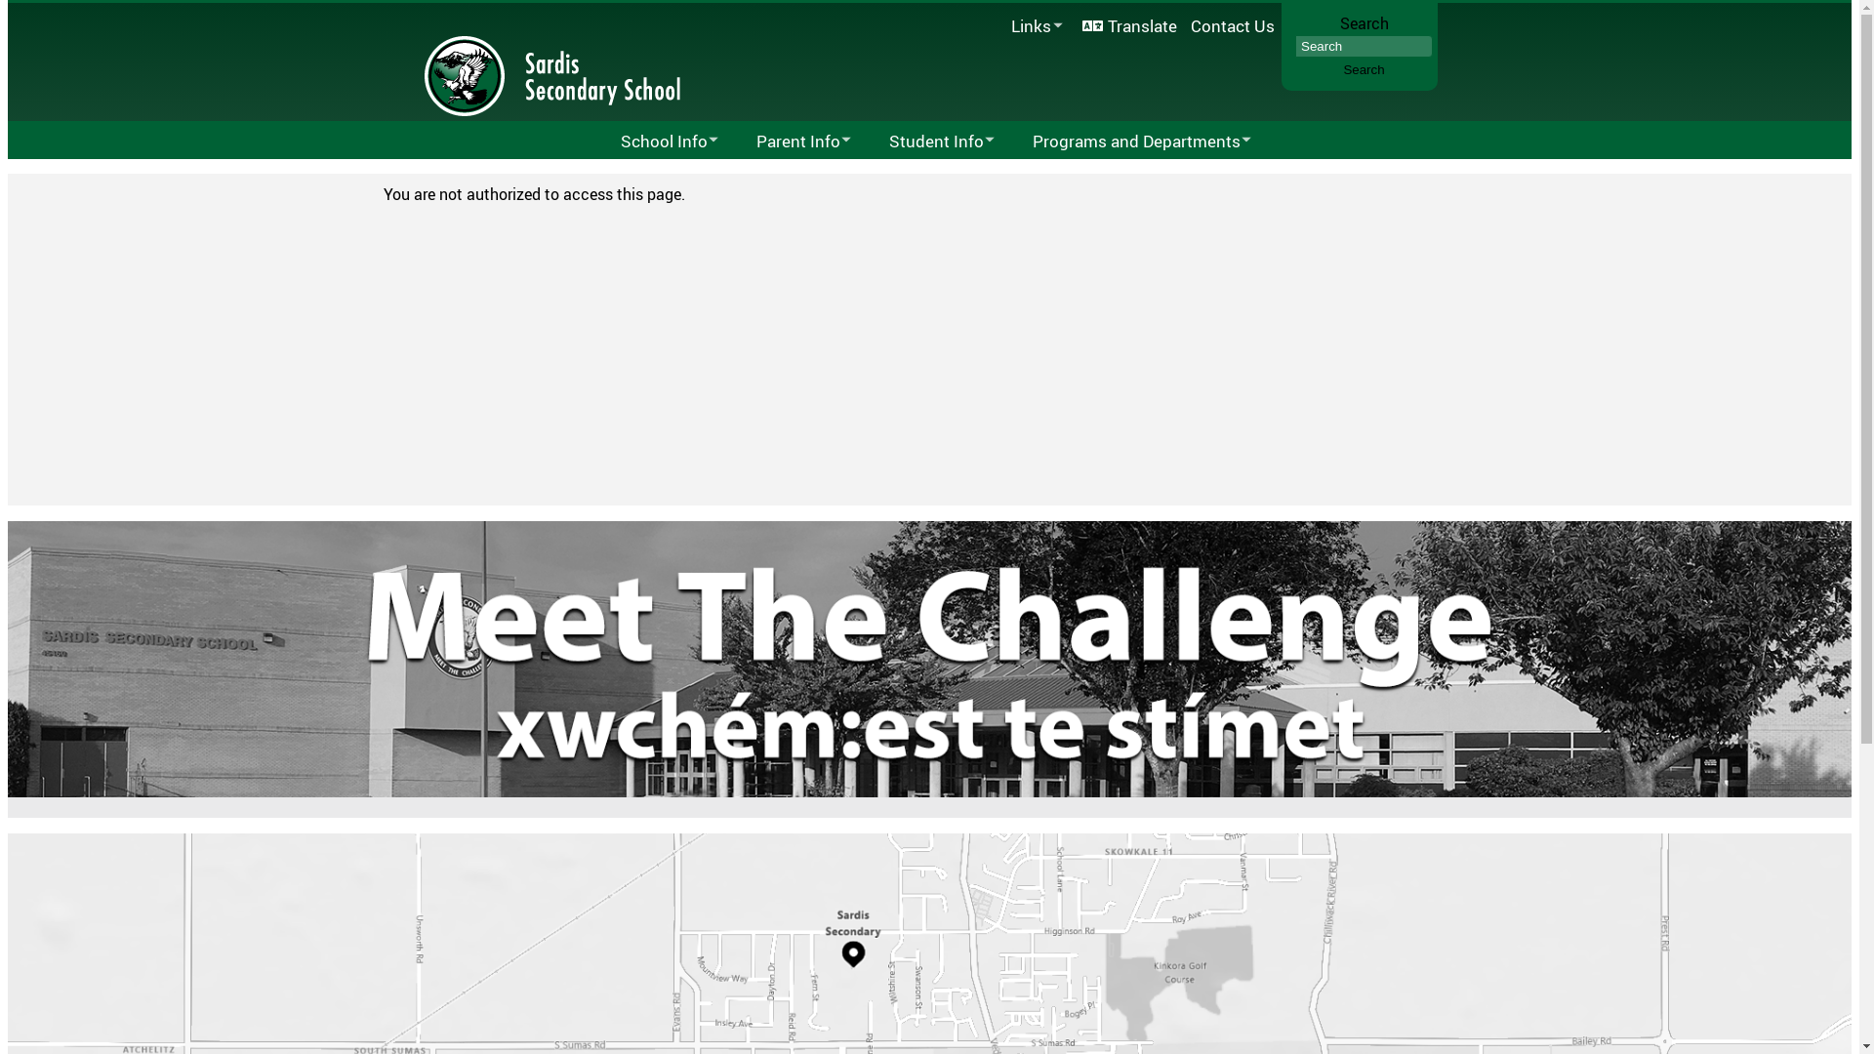 The image size is (1874, 1054). I want to click on Translate, so click(1130, 25).